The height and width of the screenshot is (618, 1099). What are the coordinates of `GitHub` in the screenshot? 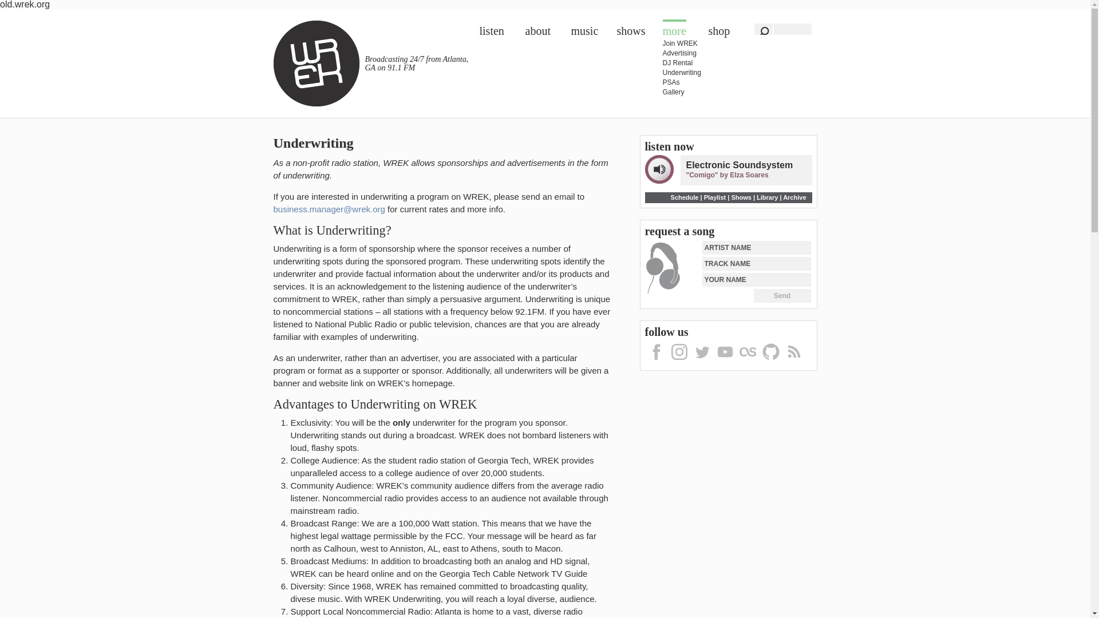 It's located at (770, 361).